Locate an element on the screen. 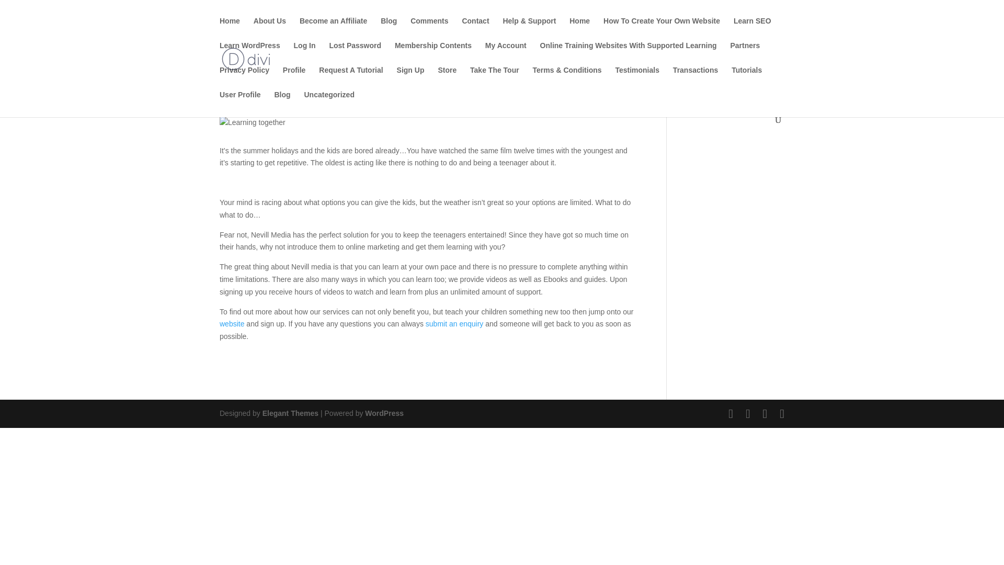  Testimonials is located at coordinates (637, 78).